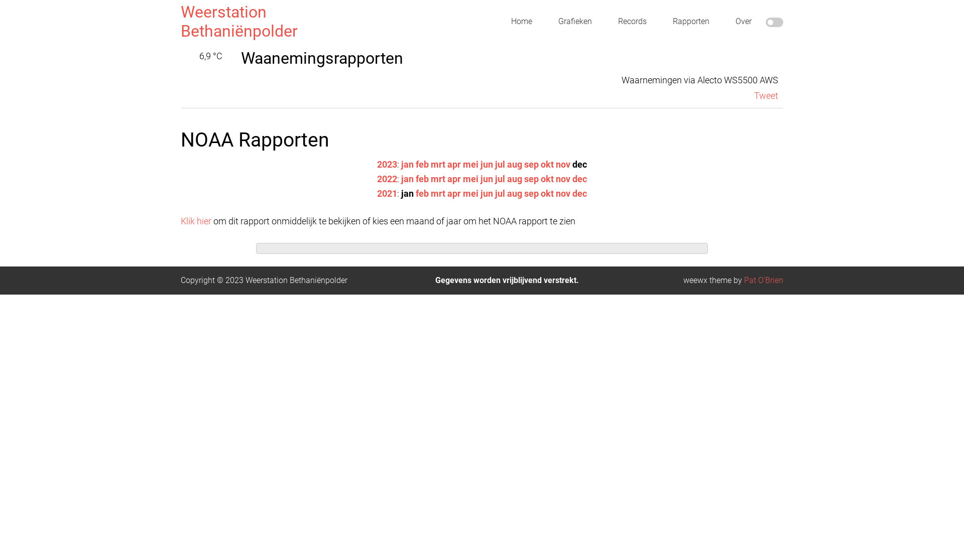 Image resolution: width=964 pixels, height=542 pixels. What do you see at coordinates (563, 165) in the screenshot?
I see `nov` at bounding box center [563, 165].